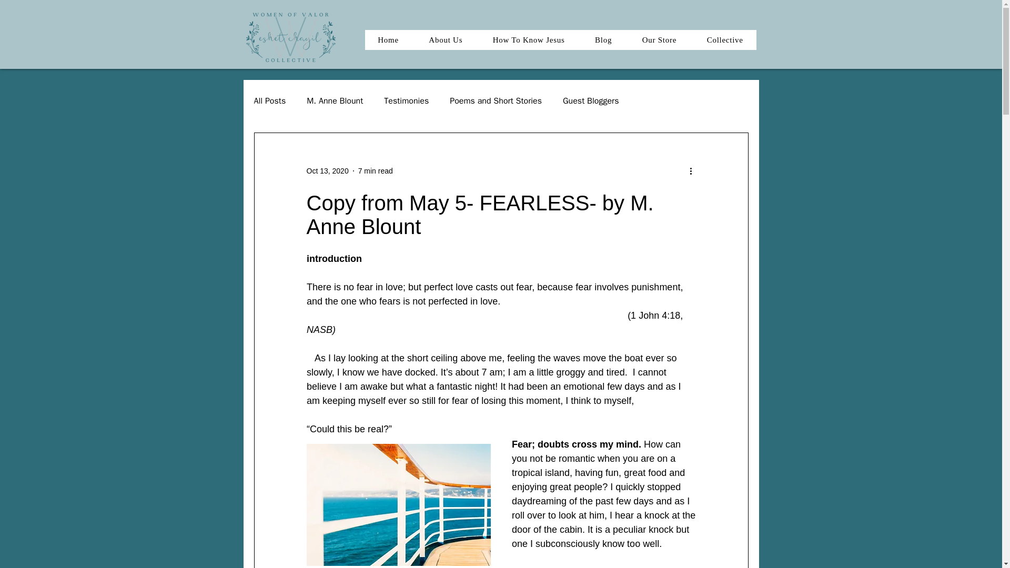 The height and width of the screenshot is (568, 1010). Describe the element at coordinates (327, 170) in the screenshot. I see `Oct 13, 2020` at that location.